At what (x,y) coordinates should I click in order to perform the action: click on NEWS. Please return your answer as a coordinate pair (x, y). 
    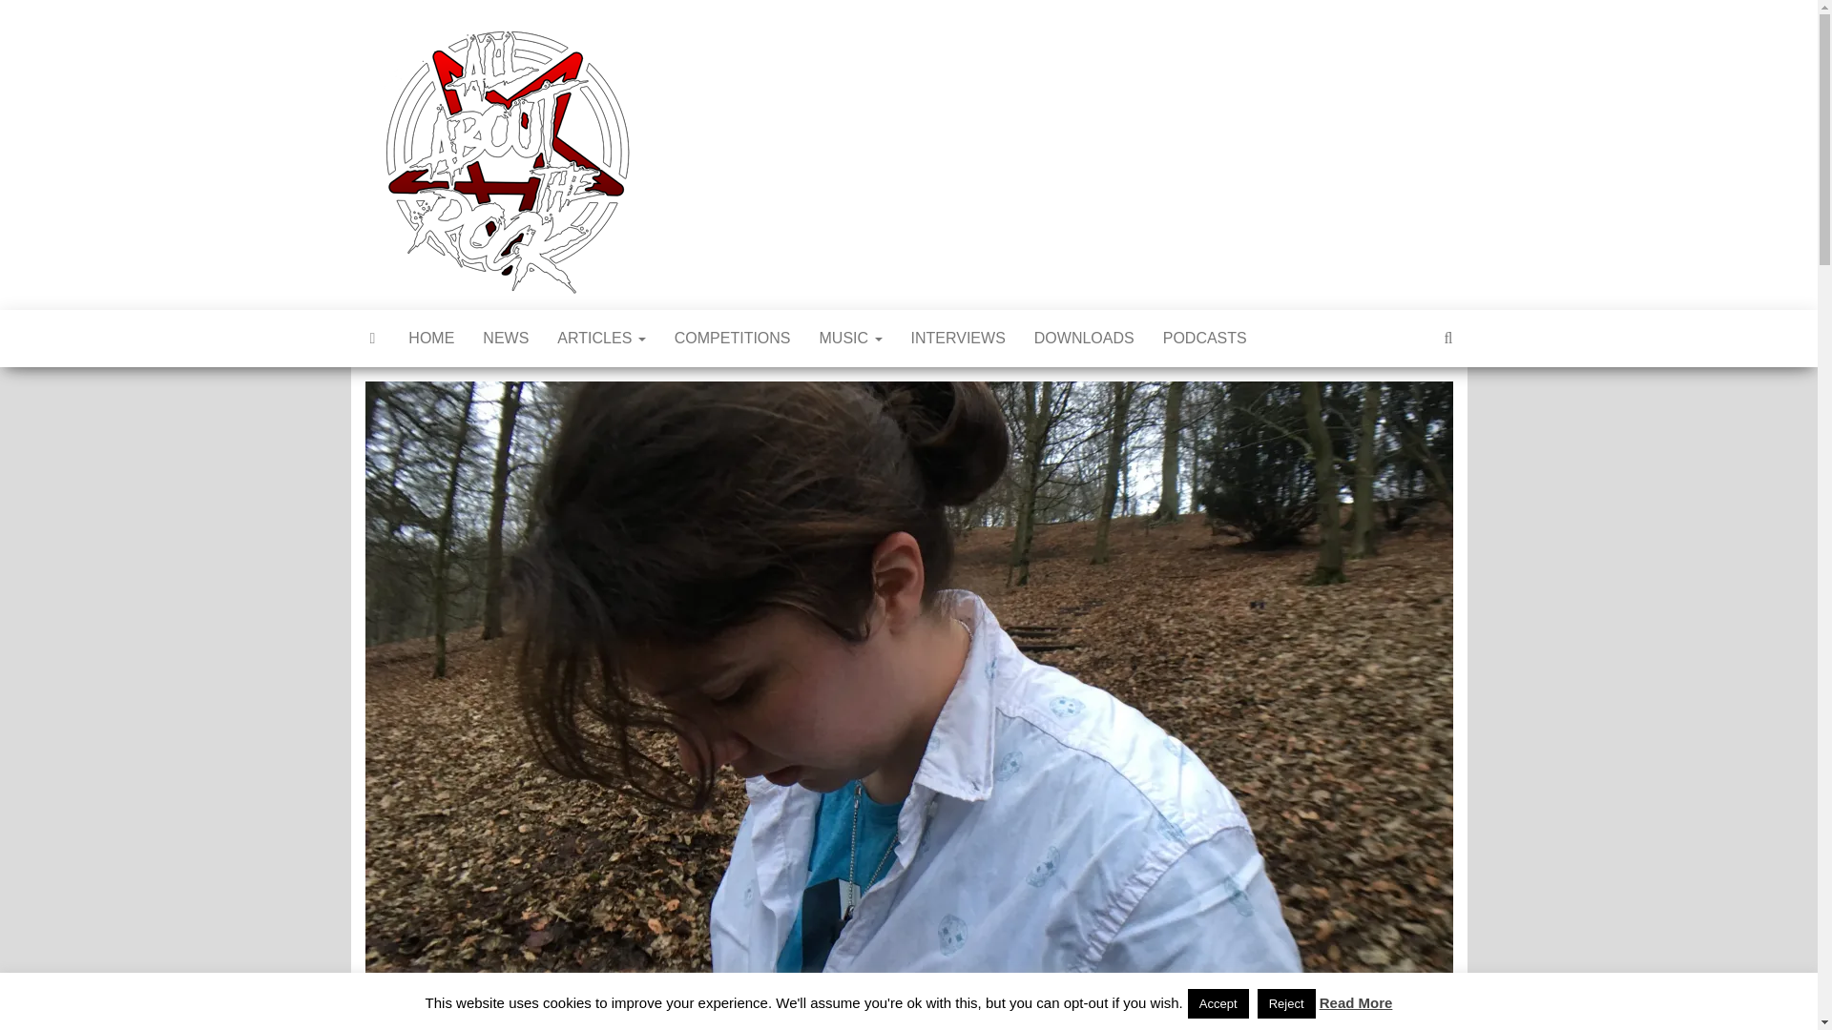
    Looking at the image, I should click on (506, 338).